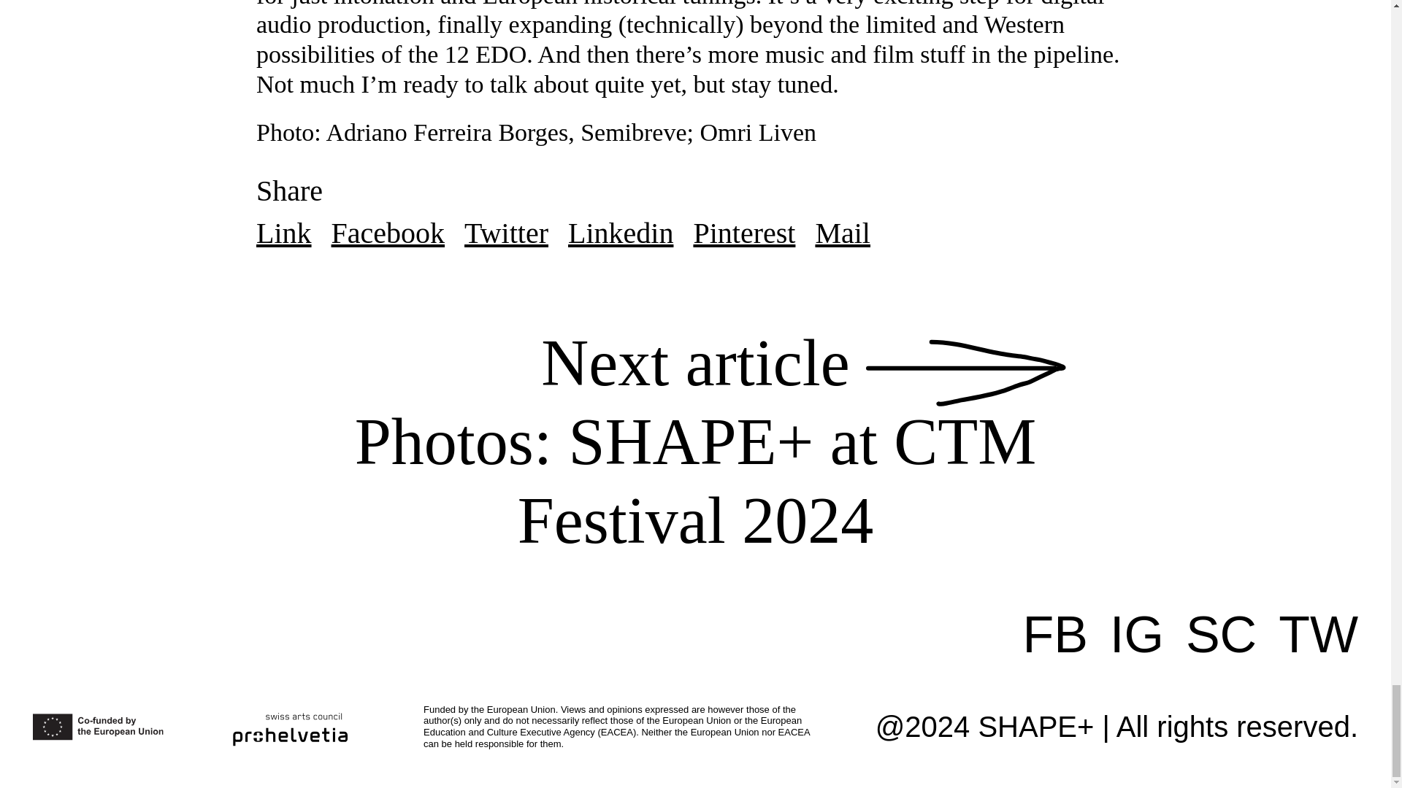 The image size is (1402, 788). Describe the element at coordinates (843, 233) in the screenshot. I see `Mail` at that location.